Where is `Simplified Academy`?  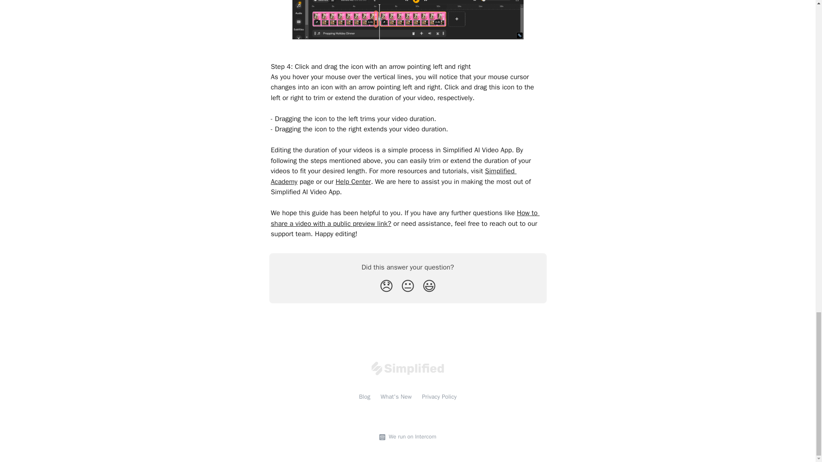 Simplified Academy is located at coordinates (393, 176).